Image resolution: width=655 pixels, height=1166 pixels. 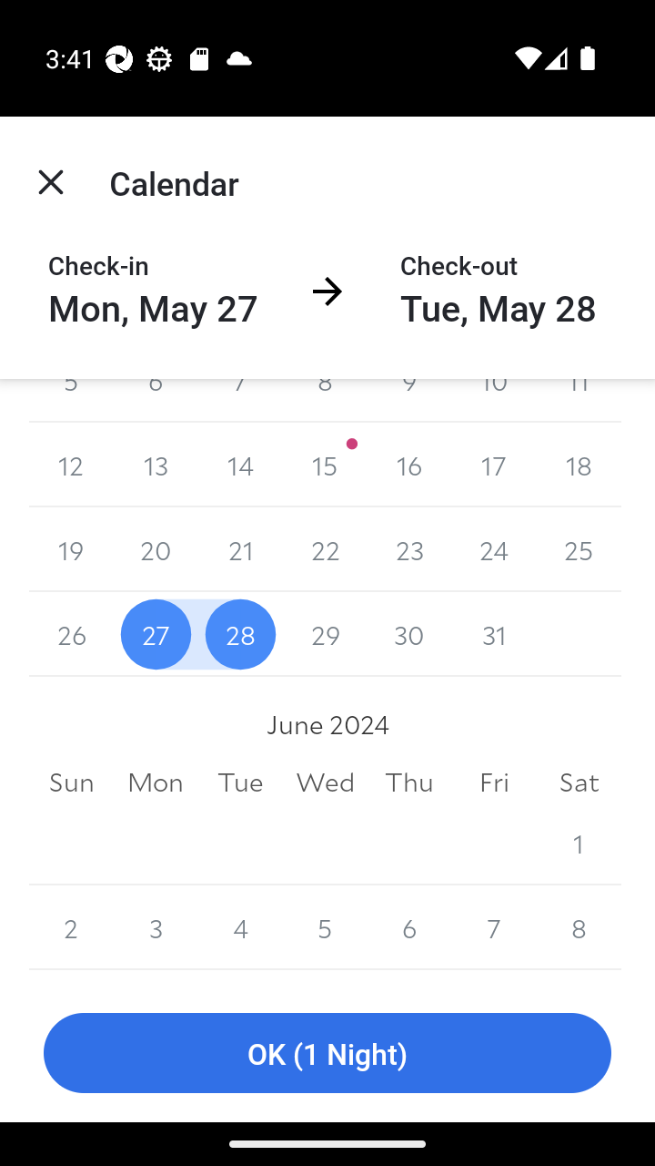 I want to click on 23 23 May 2024, so click(x=409, y=549).